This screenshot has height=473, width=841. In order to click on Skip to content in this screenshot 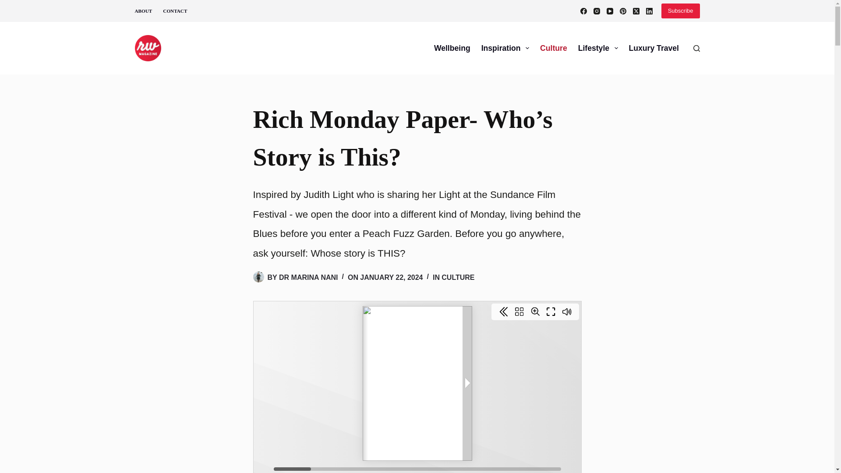, I will do `click(9, 4)`.